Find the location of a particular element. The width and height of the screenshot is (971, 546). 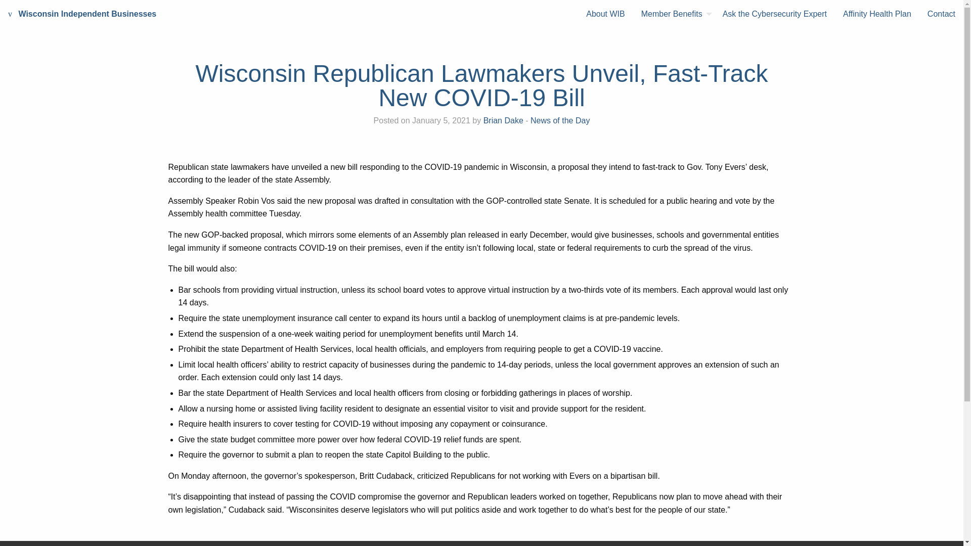

Ask the Cybersecurity Expert is located at coordinates (775, 14).